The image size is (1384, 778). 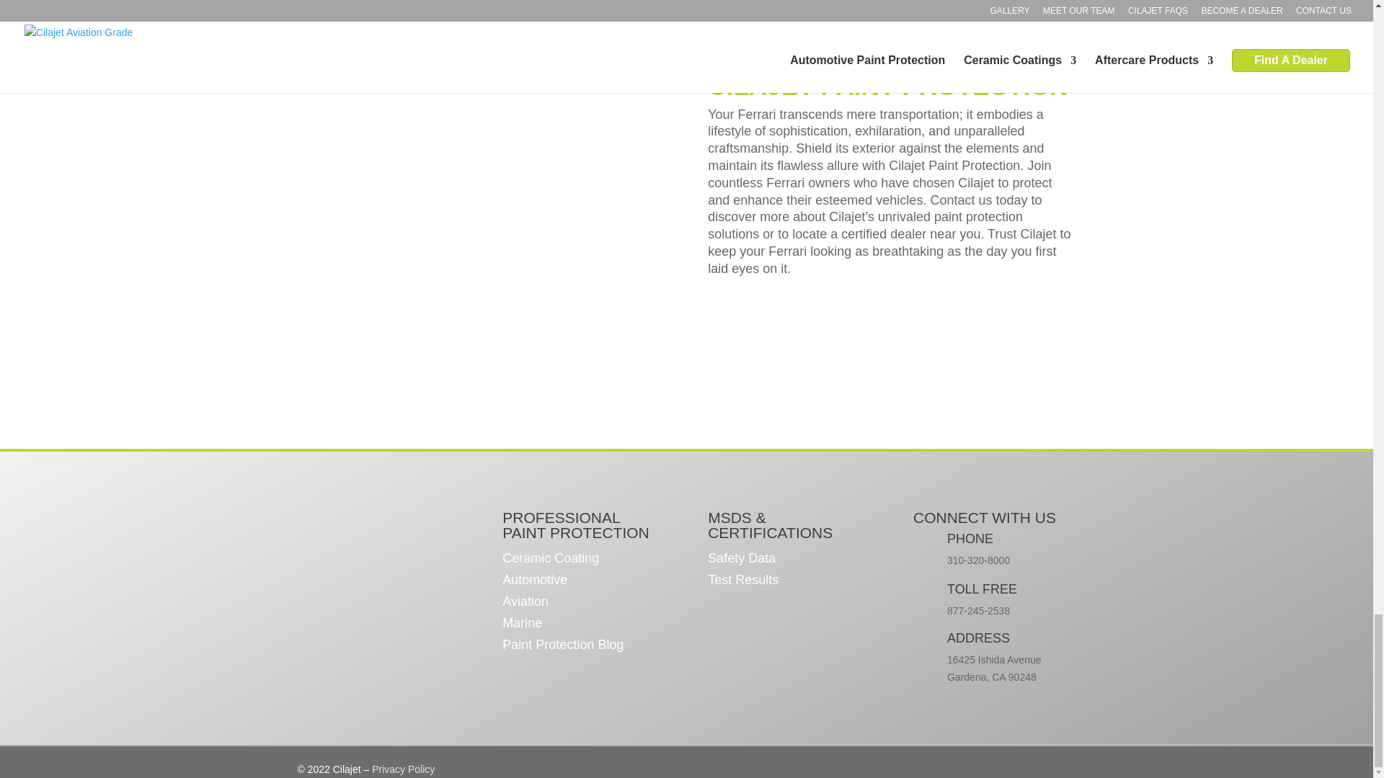 What do you see at coordinates (741, 560) in the screenshot?
I see `Safety Data` at bounding box center [741, 560].